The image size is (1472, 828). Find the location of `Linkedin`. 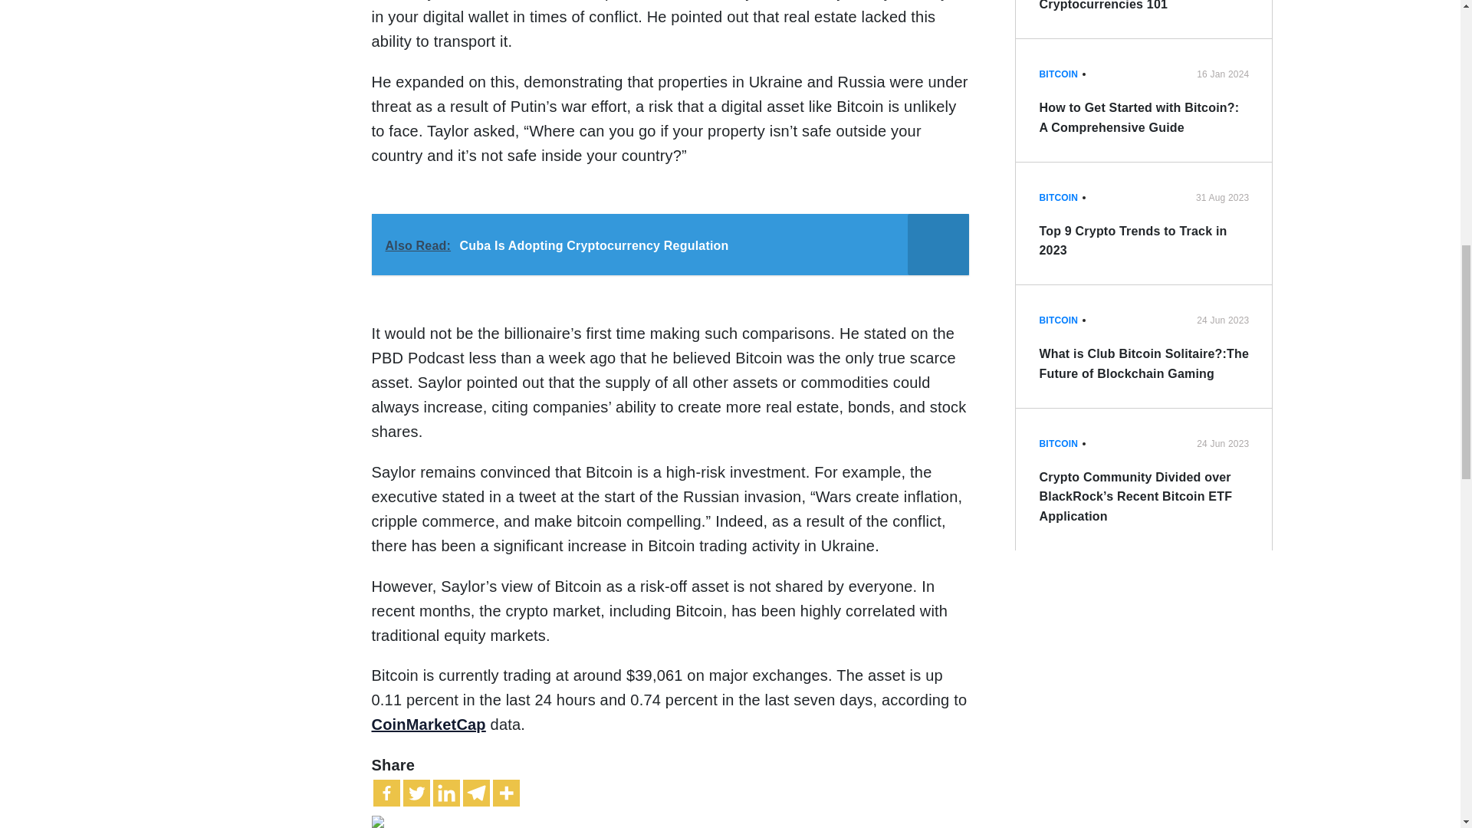

Linkedin is located at coordinates (446, 793).